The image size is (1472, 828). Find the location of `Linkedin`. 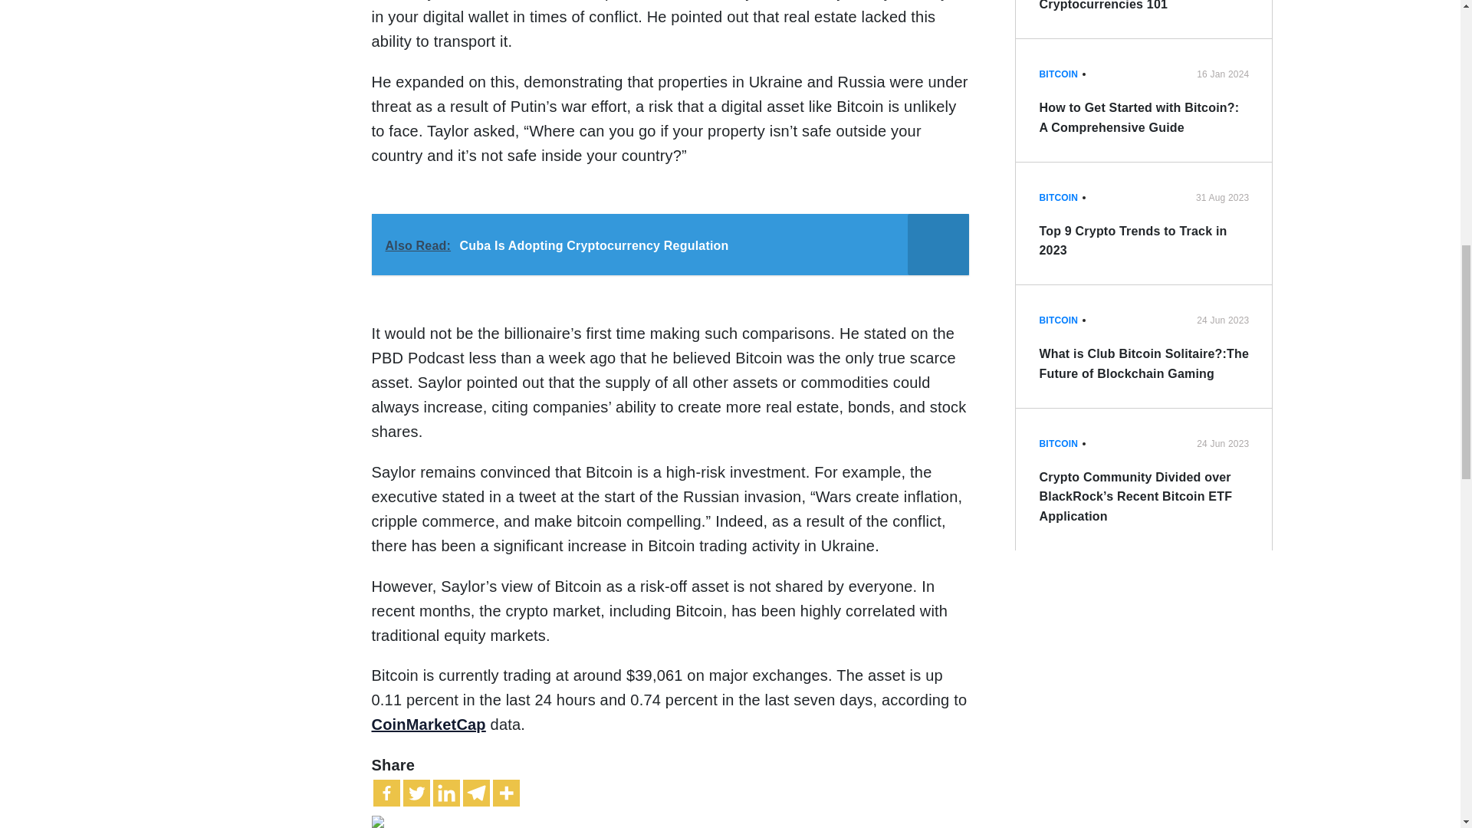

Linkedin is located at coordinates (446, 793).